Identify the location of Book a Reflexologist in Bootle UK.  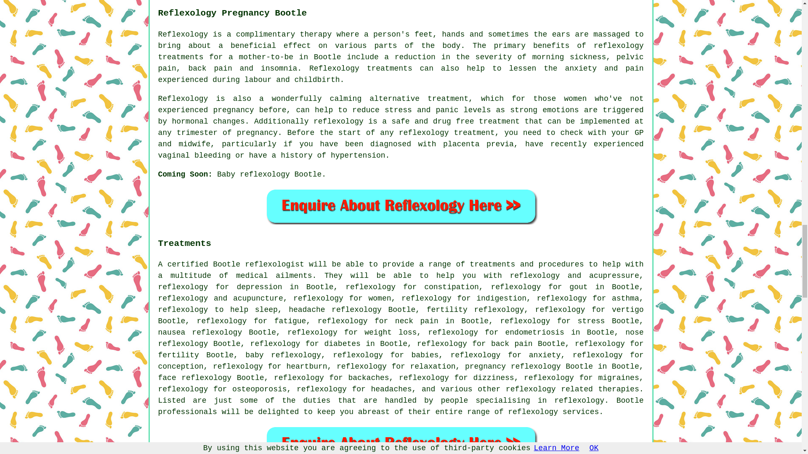
(401, 206).